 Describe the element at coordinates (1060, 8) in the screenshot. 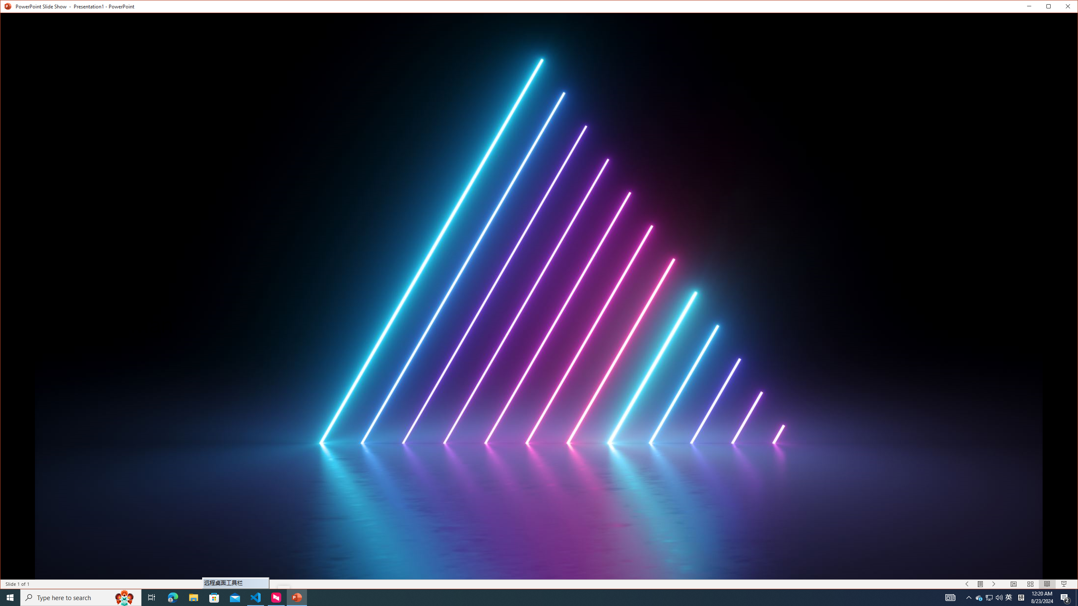

I see `Tray Input Indicator - Chinese (Simplified, China)` at that location.